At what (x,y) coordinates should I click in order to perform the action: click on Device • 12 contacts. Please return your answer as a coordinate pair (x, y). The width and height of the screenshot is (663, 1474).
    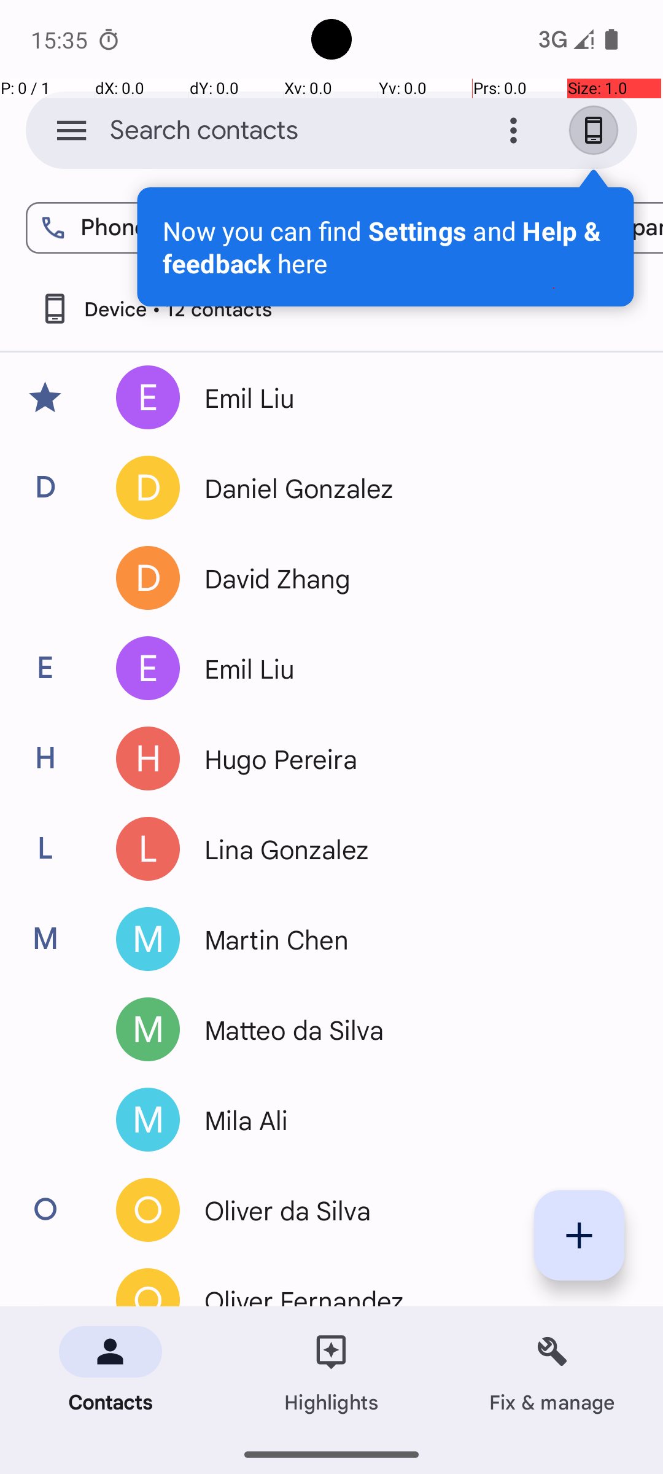
    Looking at the image, I should click on (155, 308).